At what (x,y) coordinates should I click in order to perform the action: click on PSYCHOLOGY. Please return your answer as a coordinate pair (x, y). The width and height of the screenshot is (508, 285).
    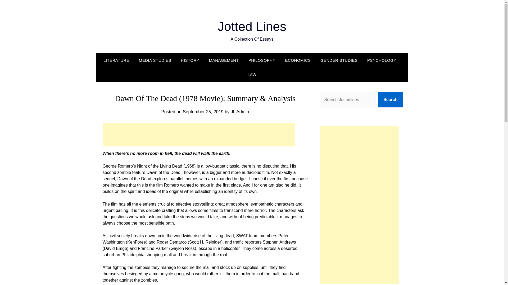
    Looking at the image, I should click on (382, 60).